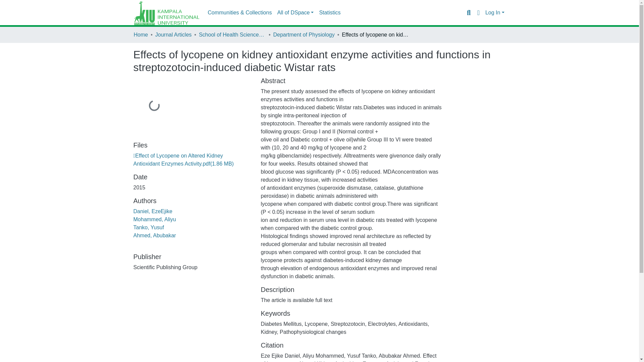 Image resolution: width=644 pixels, height=362 pixels. I want to click on All of DSpace, so click(295, 13).